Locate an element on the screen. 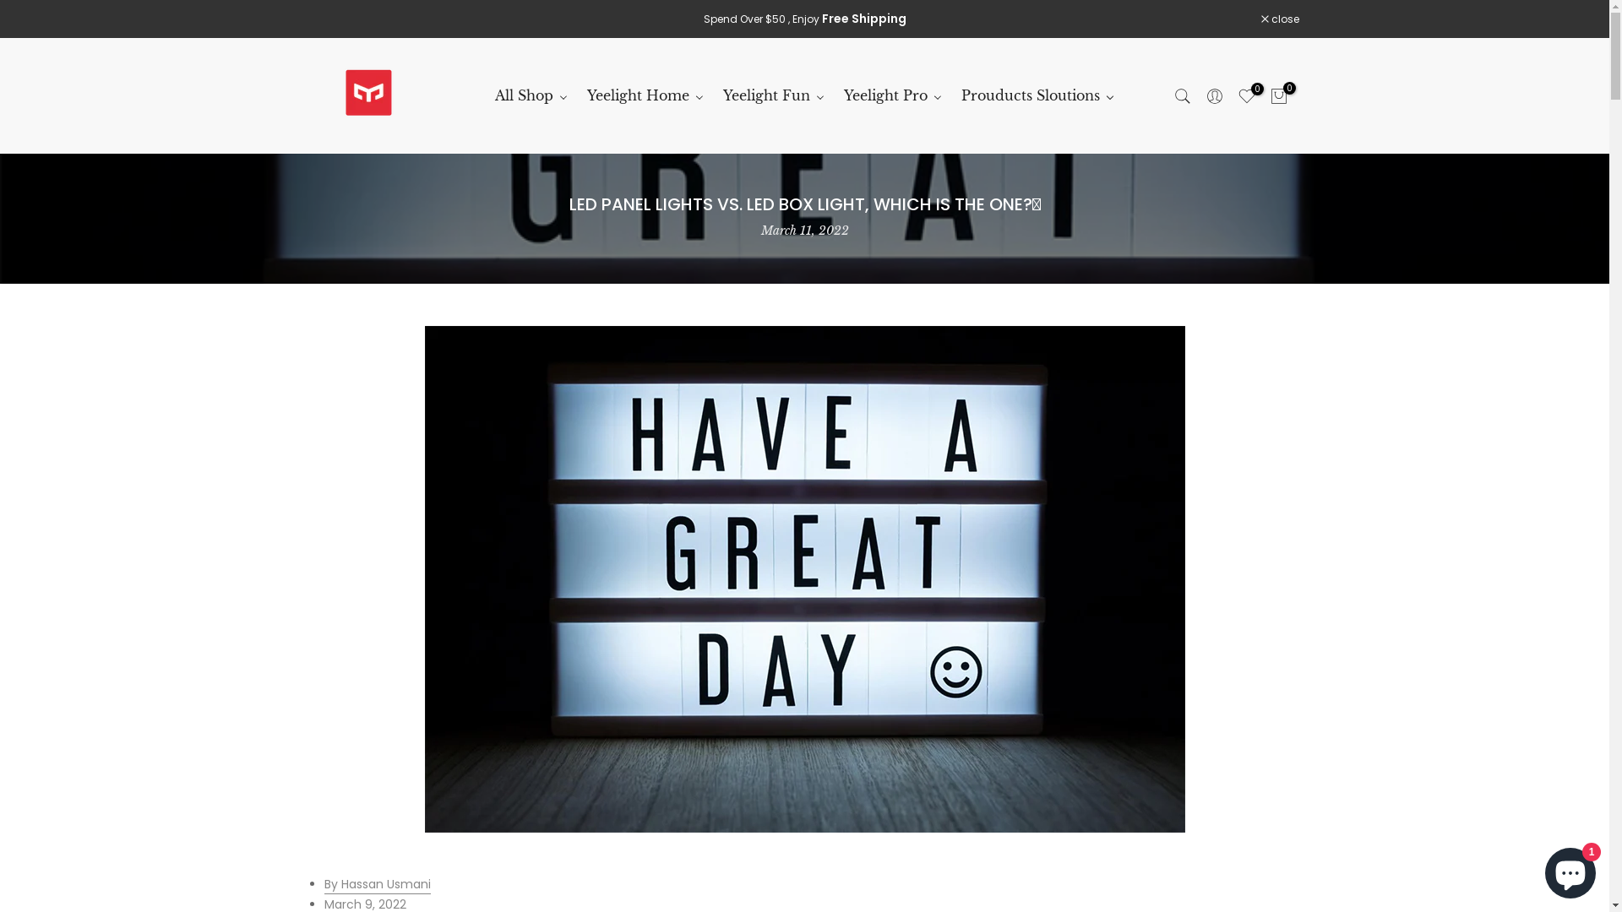 Image resolution: width=1622 pixels, height=912 pixels. Shopify online store chat is located at coordinates (1570, 870).